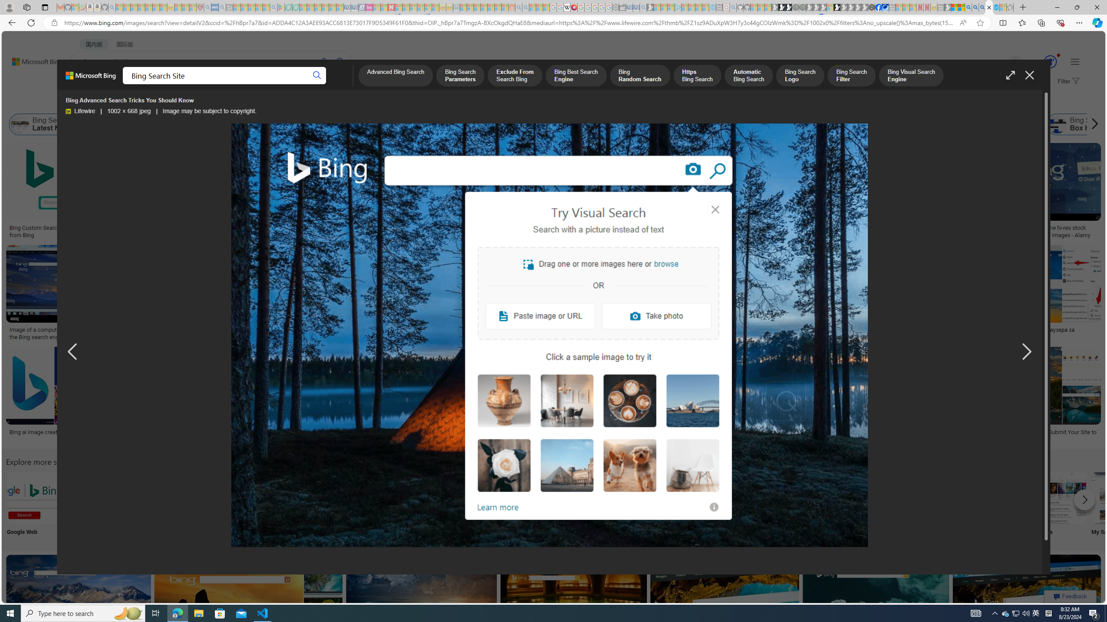 The image size is (1107, 622). I want to click on Bing - SEOLendSave, so click(214, 192).